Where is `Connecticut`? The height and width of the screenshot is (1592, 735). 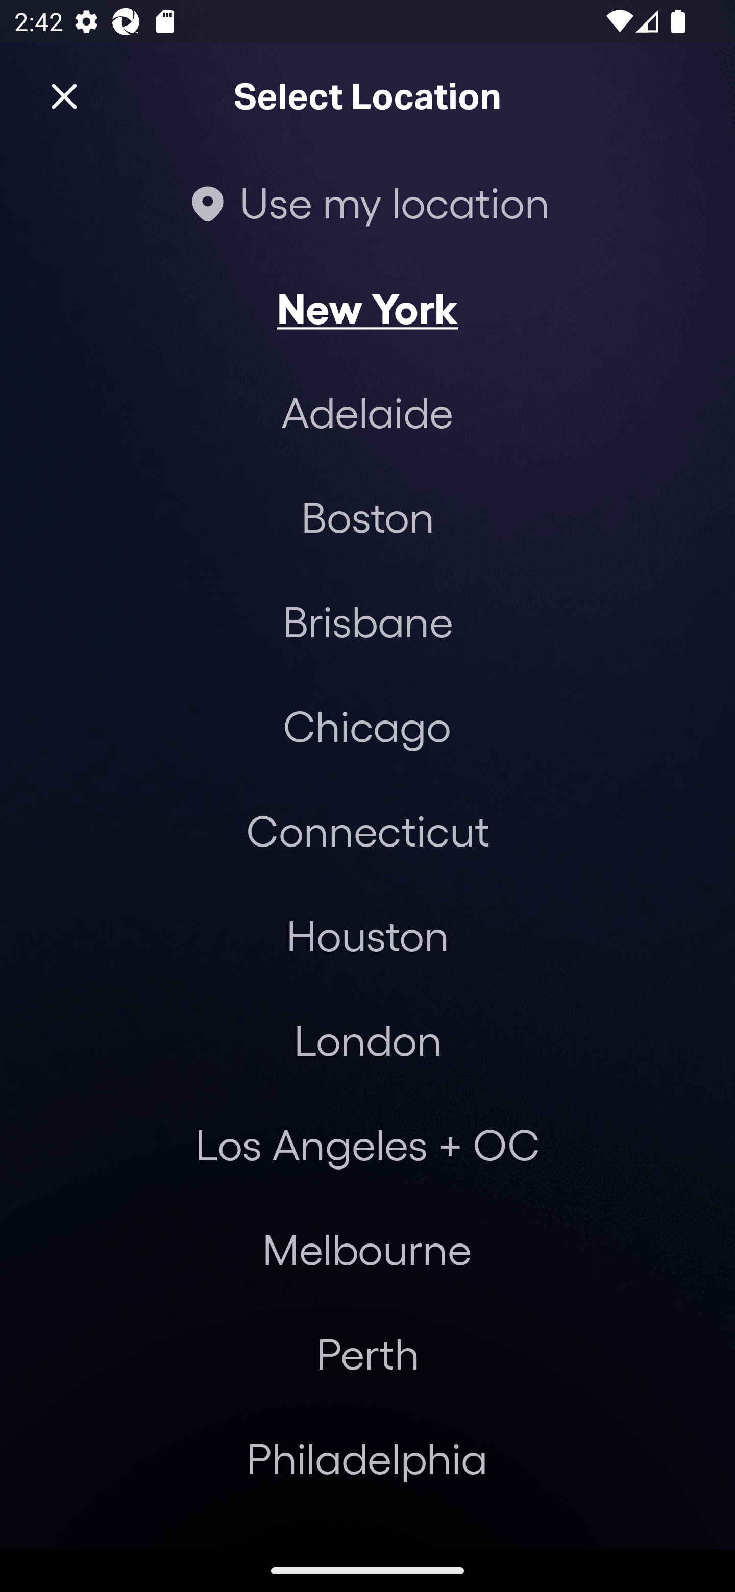
Connecticut is located at coordinates (367, 830).